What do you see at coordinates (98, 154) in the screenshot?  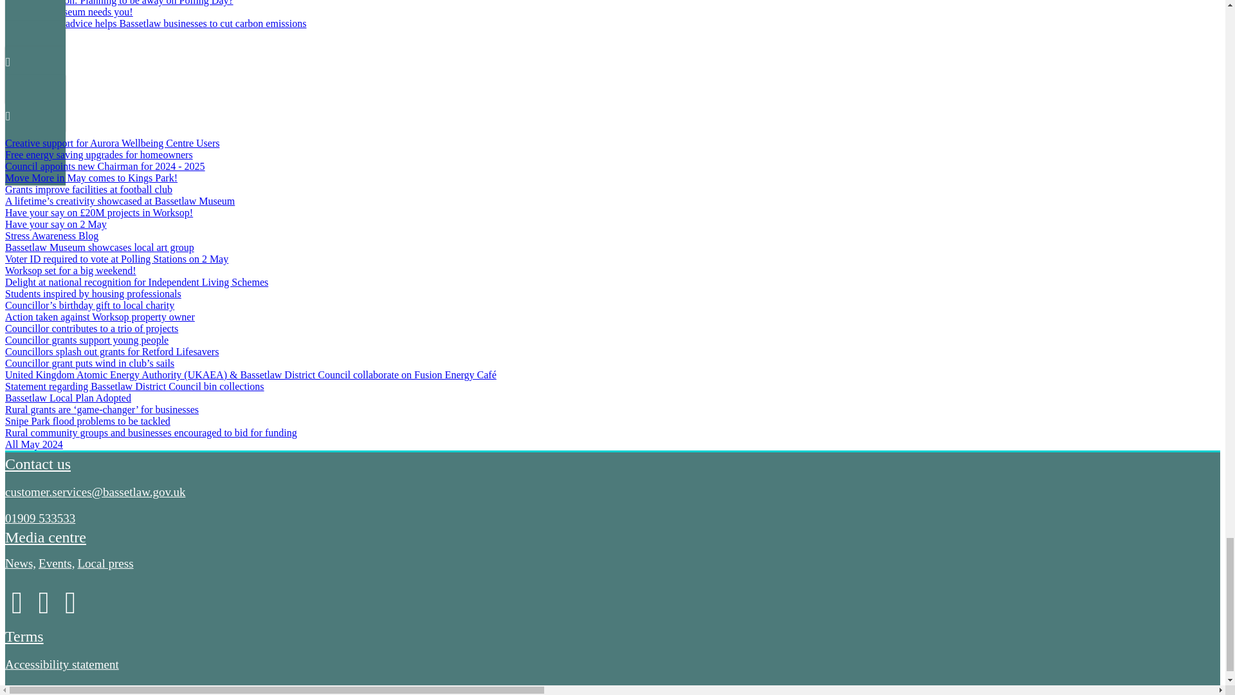 I see `Free energy saving upgrades for homeowners` at bounding box center [98, 154].